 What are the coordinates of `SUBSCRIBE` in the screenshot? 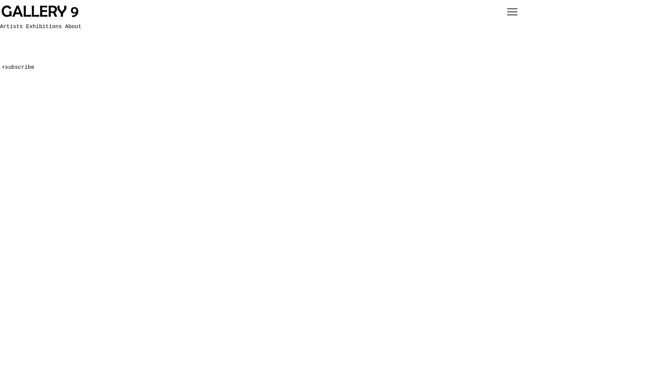 It's located at (24, 49).